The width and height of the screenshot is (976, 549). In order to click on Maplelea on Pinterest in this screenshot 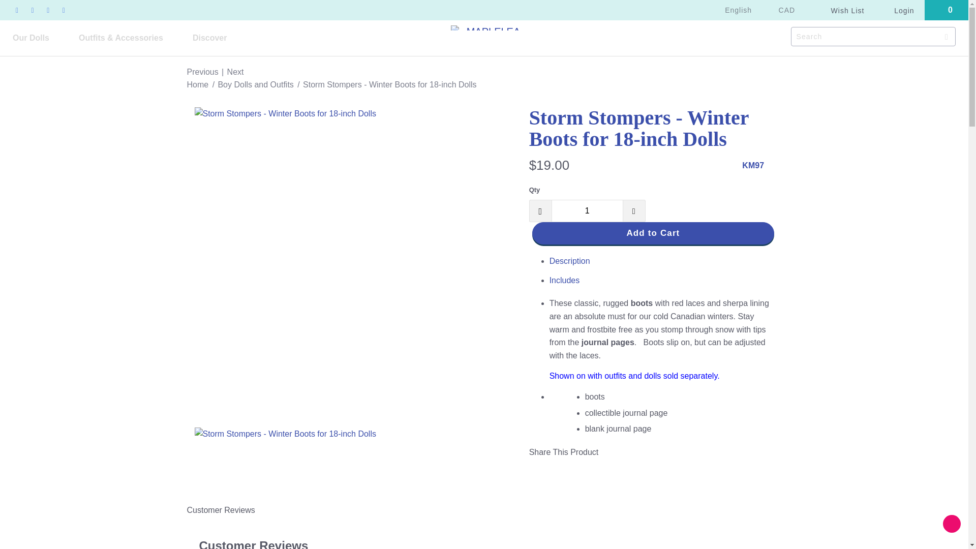, I will do `click(48, 10)`.